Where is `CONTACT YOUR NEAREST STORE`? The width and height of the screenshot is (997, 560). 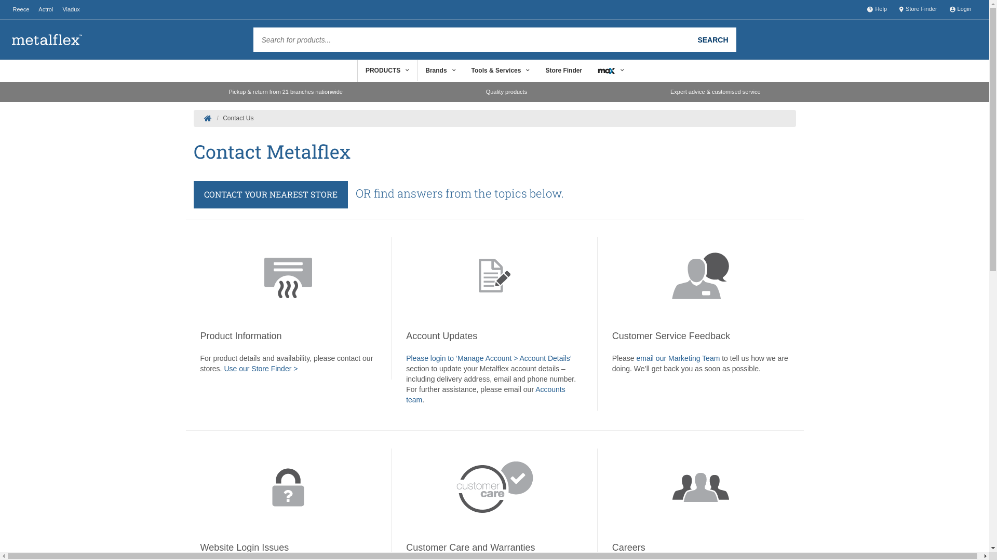
CONTACT YOUR NEAREST STORE is located at coordinates (270, 195).